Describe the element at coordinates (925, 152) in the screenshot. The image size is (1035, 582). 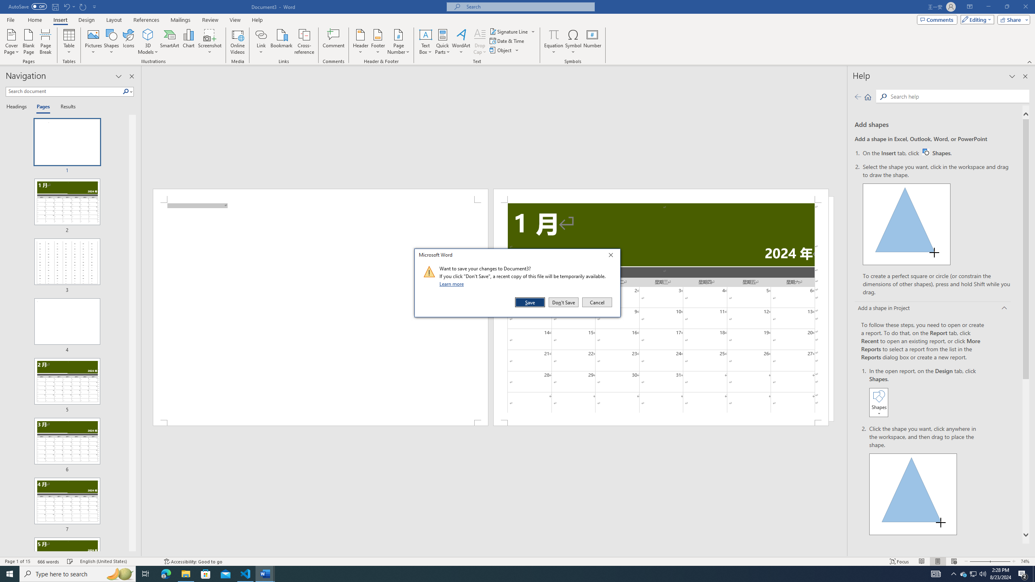
I see `Word W32 Shapes button icon` at that location.